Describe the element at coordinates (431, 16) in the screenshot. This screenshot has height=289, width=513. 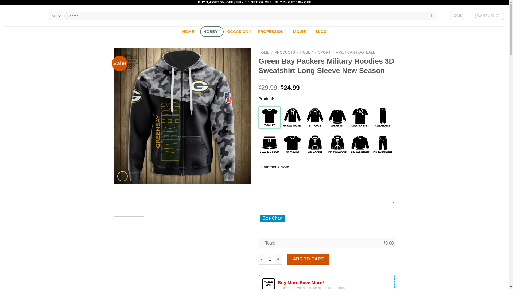
I see `Search` at that location.